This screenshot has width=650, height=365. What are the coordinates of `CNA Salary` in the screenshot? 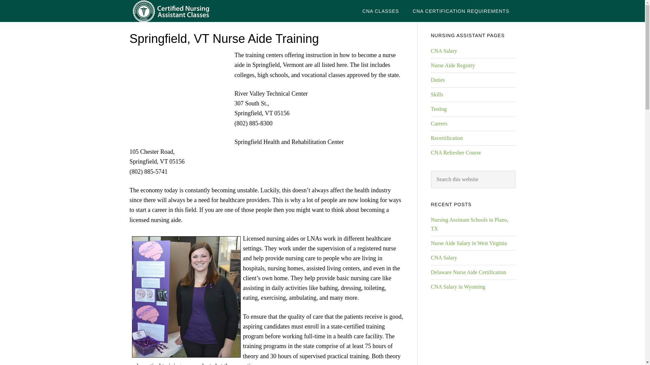 It's located at (443, 258).